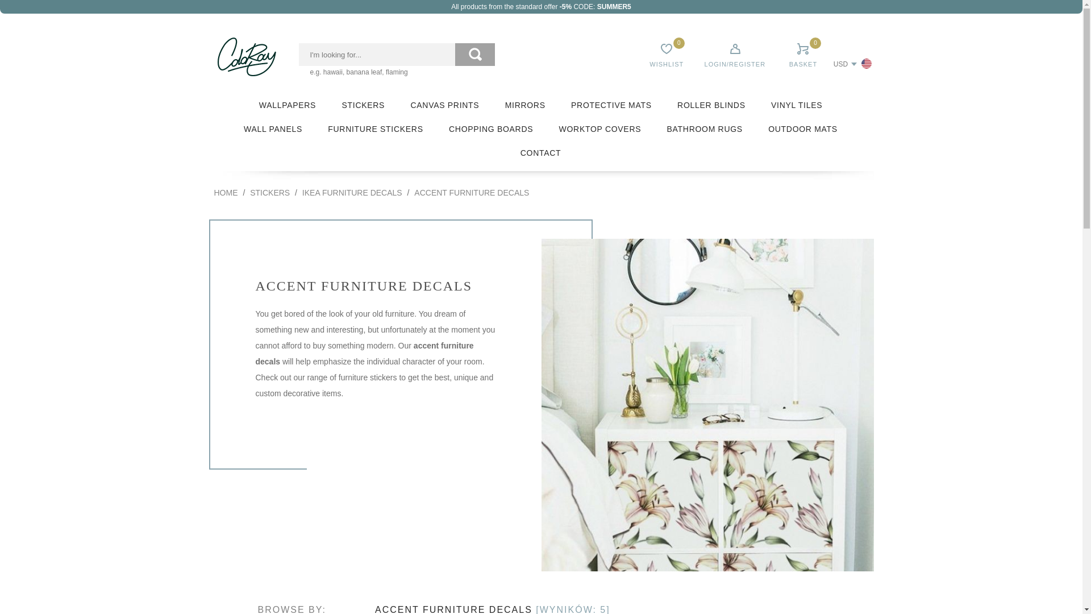 The height and width of the screenshot is (614, 1091). Describe the element at coordinates (288, 105) in the screenshot. I see `Wallpapers` at that location.